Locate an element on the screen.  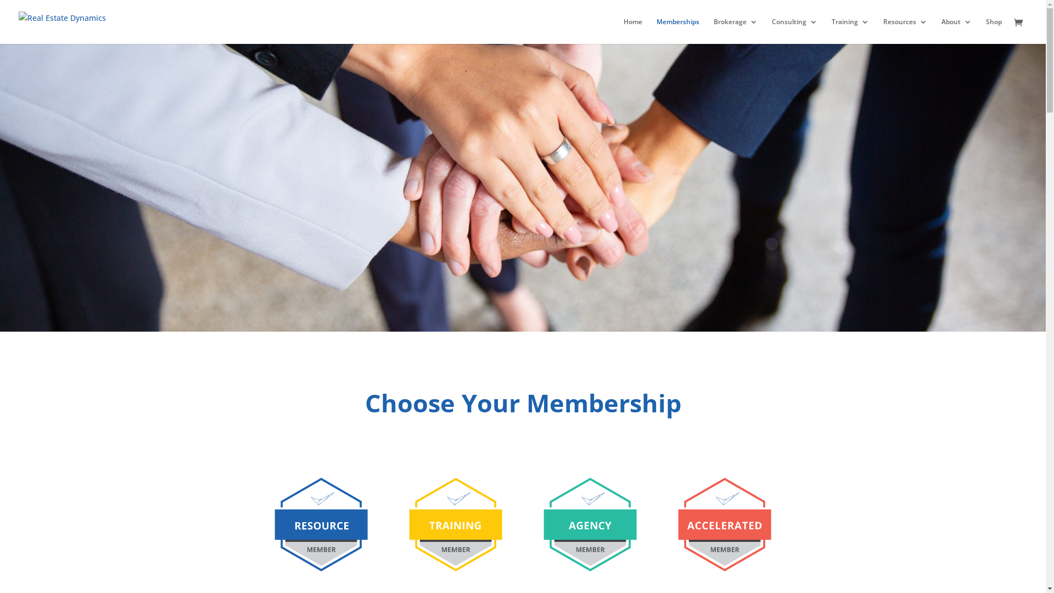
Memberships is located at coordinates (678, 31).